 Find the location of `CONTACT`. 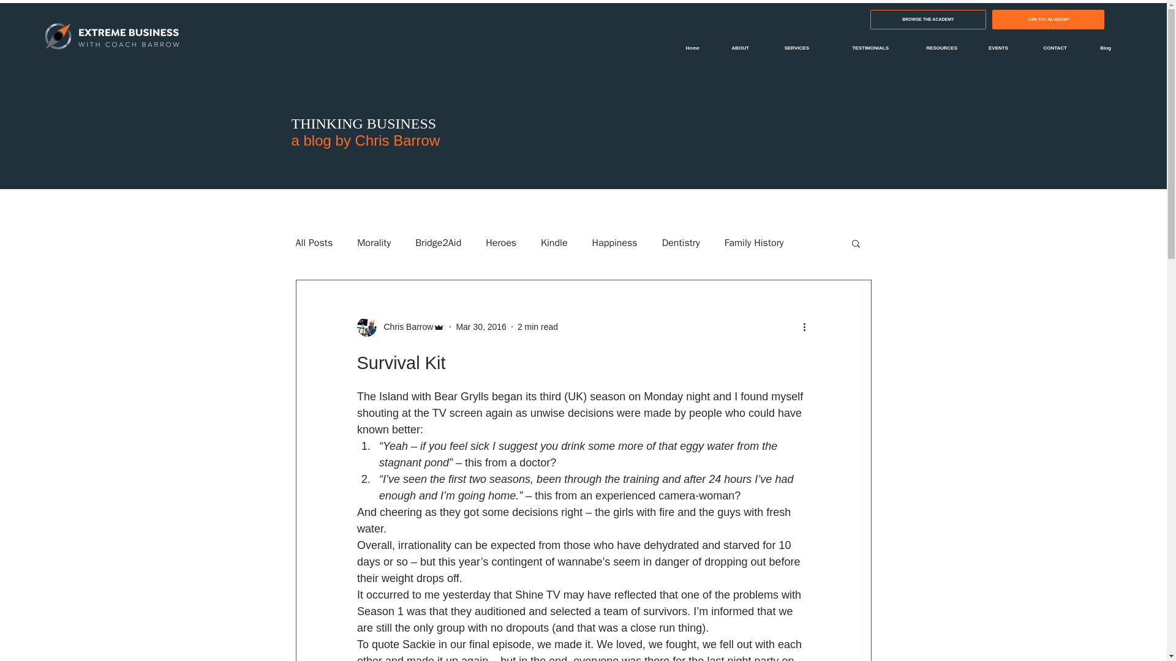

CONTACT is located at coordinates (1046, 48).